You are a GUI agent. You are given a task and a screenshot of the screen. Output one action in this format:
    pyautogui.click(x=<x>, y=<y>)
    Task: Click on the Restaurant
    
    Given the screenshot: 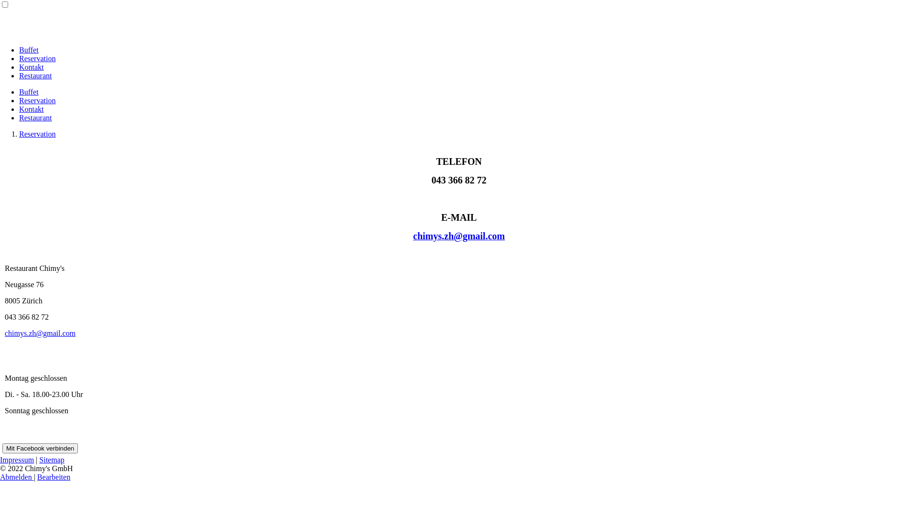 What is the action you would take?
    pyautogui.click(x=35, y=75)
    